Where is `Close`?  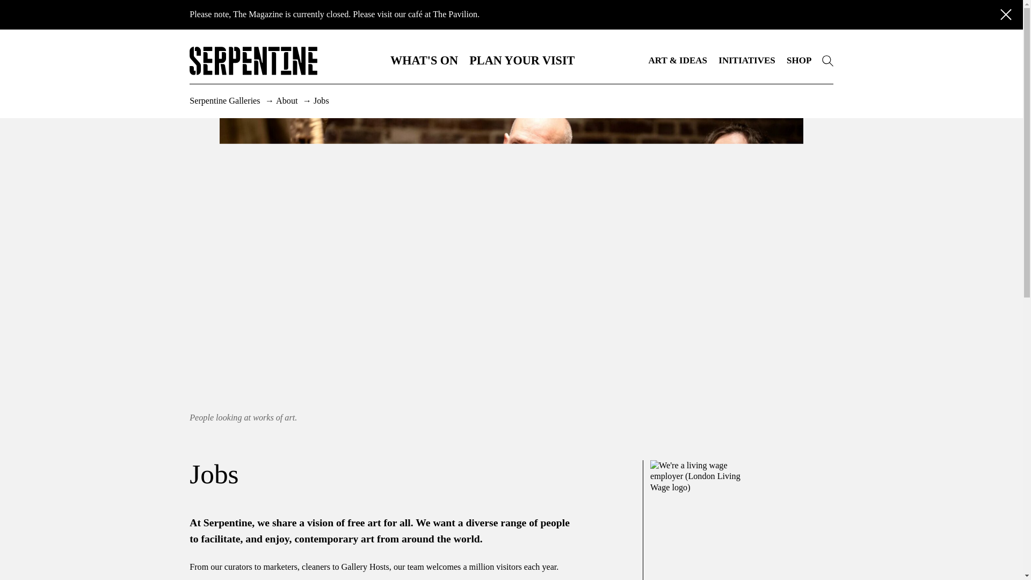 Close is located at coordinates (1005, 14).